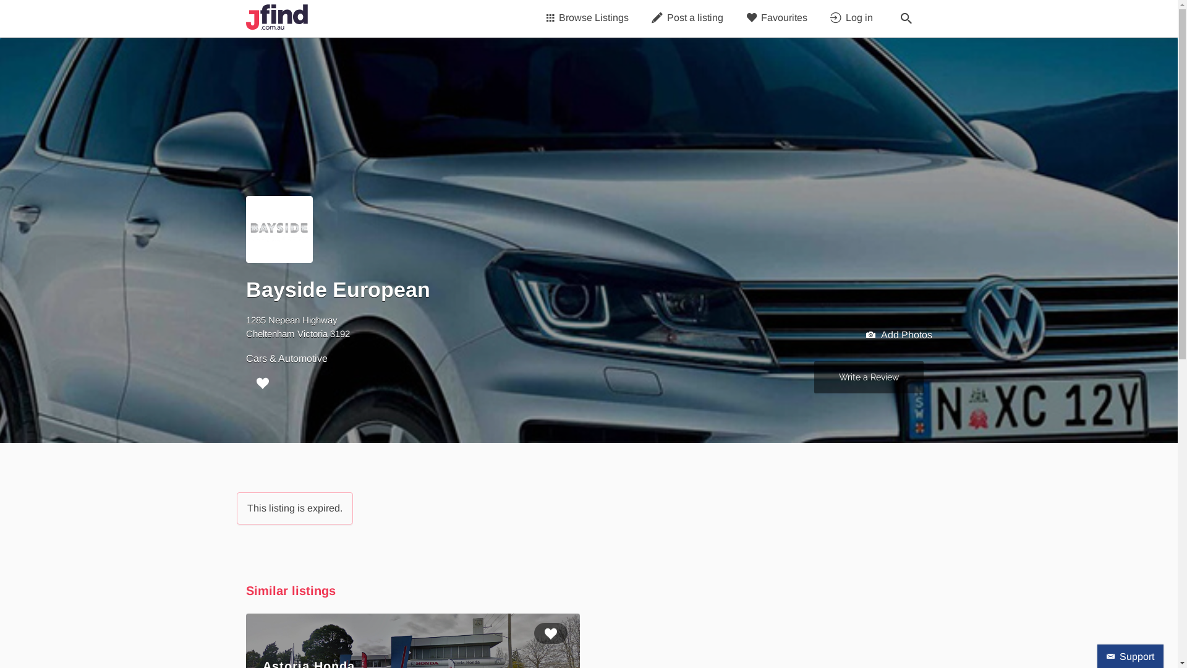  I want to click on Log in, so click(855, 18).